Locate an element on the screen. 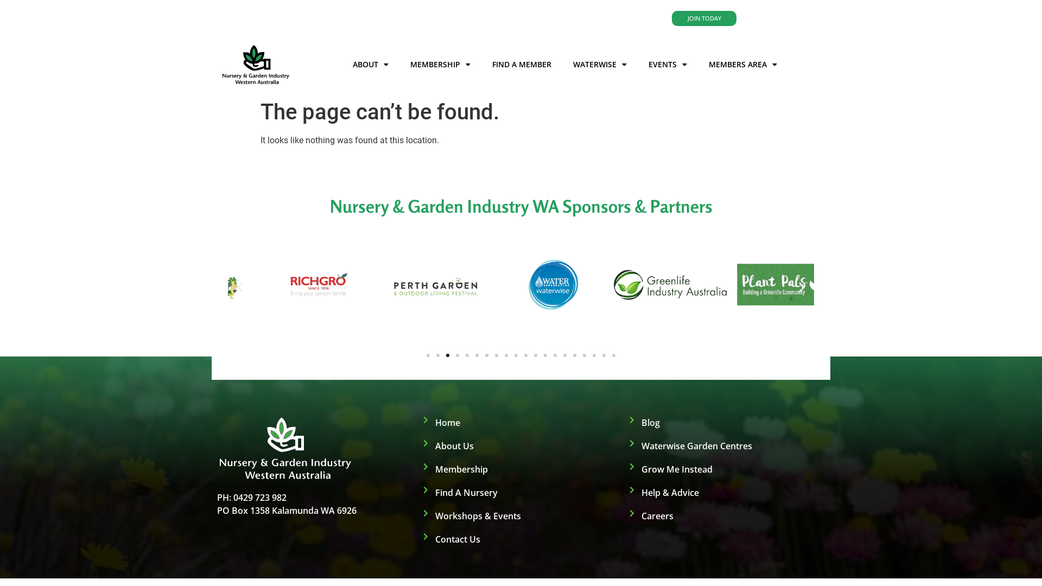  Contact Us is located at coordinates (521, 539).